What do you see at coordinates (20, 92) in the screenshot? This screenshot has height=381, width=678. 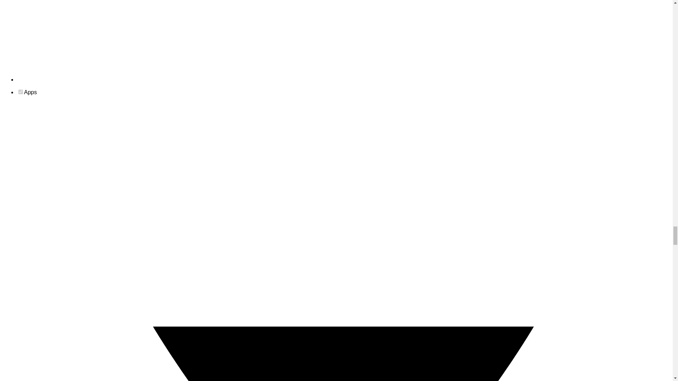 I see `on` at bounding box center [20, 92].